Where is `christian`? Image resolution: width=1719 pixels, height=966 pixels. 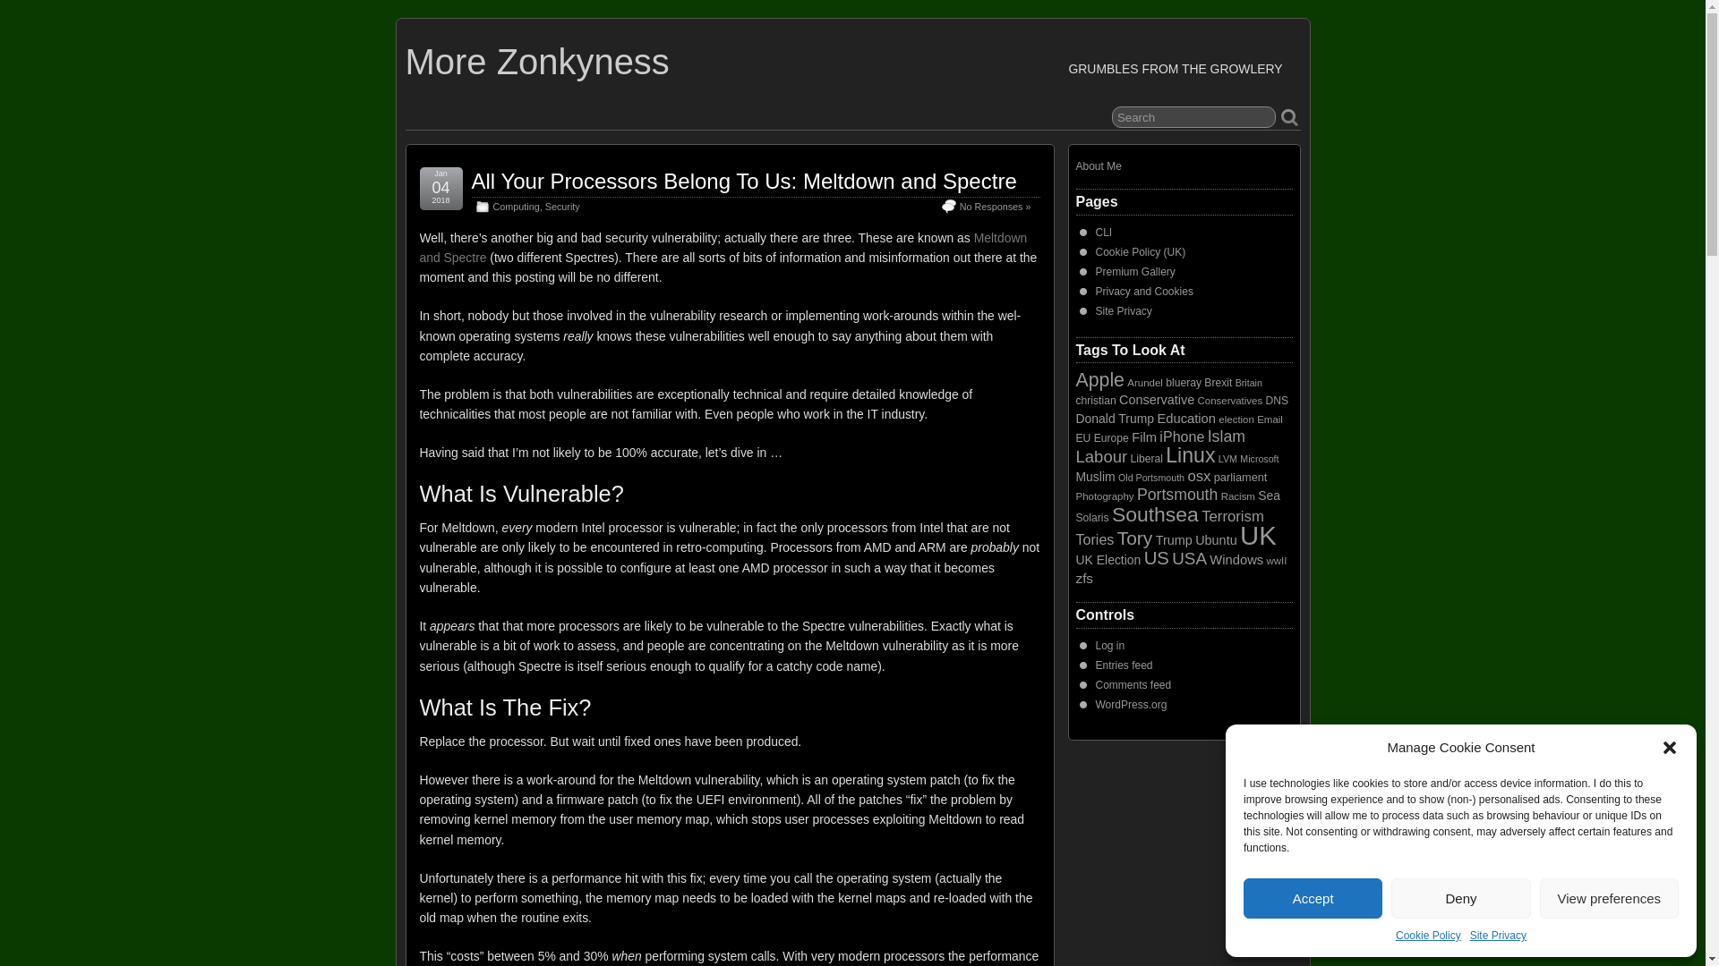
christian is located at coordinates (1096, 400).